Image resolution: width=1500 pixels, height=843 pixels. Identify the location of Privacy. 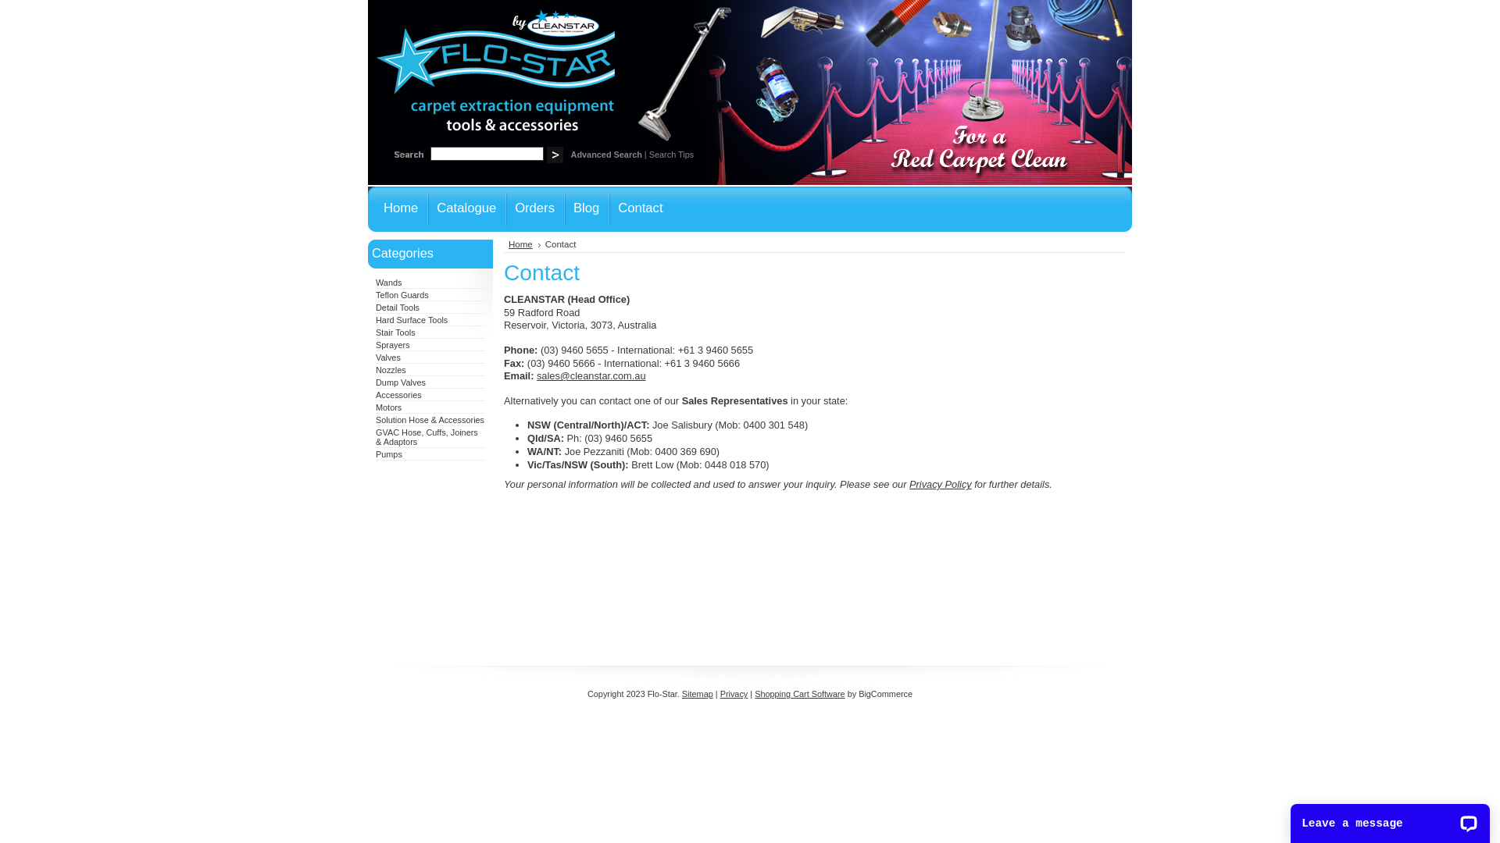
(734, 693).